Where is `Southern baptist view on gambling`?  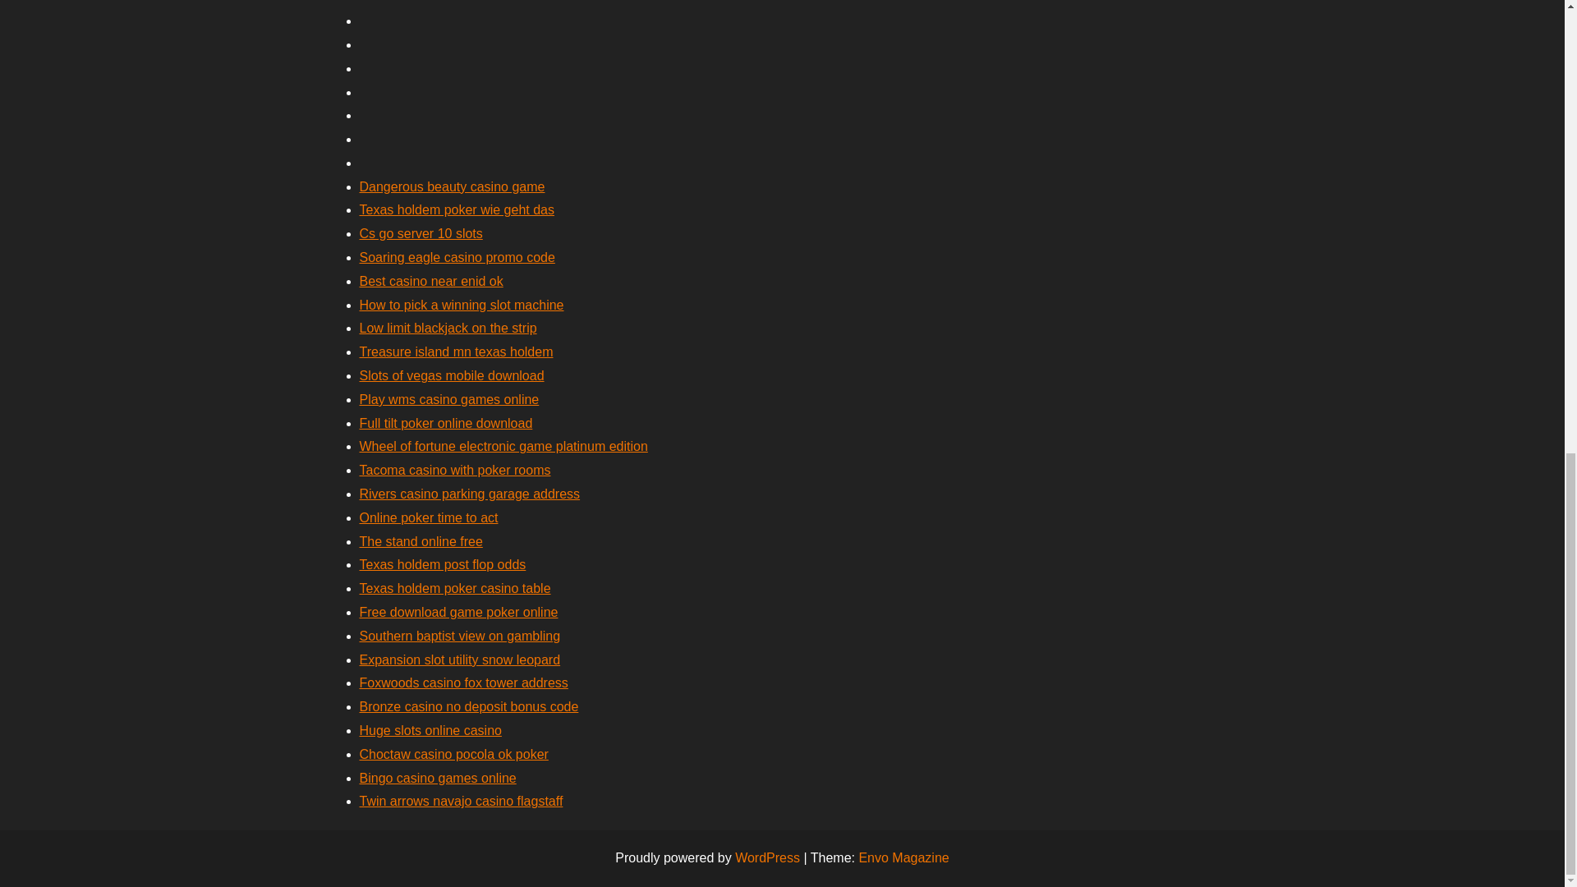
Southern baptist view on gambling is located at coordinates (460, 636).